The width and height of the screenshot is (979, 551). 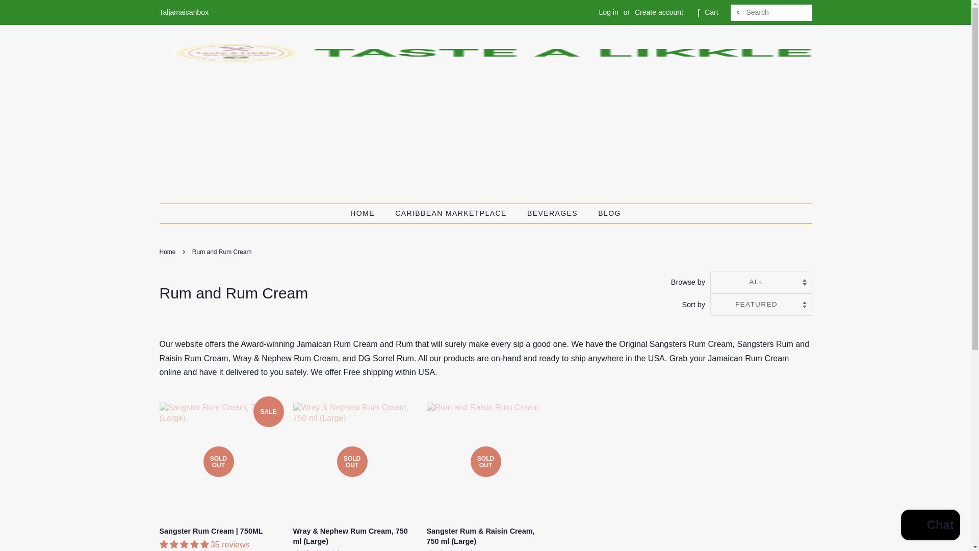 I want to click on BEVERAGES, so click(x=554, y=213).